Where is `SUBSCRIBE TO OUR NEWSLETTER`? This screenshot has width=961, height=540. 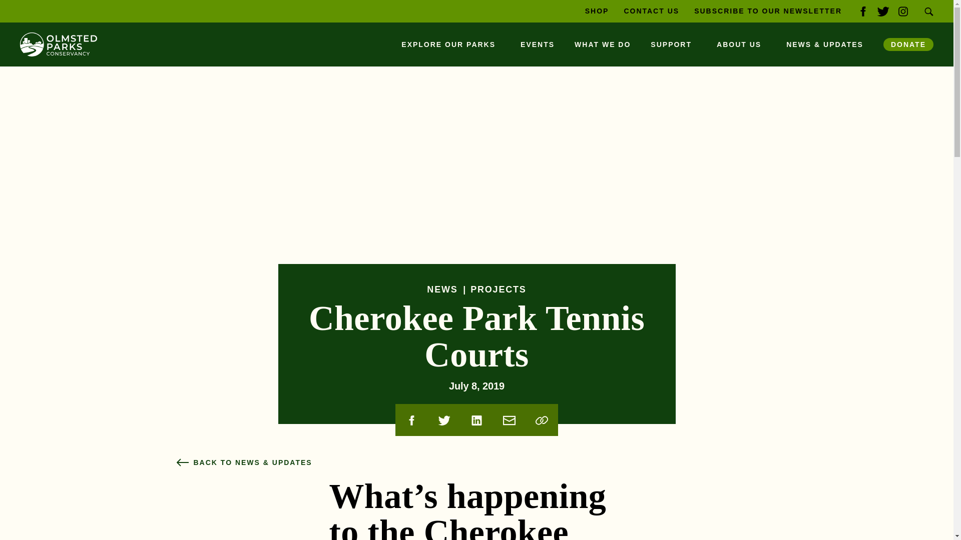 SUBSCRIBE TO OUR NEWSLETTER is located at coordinates (768, 11).